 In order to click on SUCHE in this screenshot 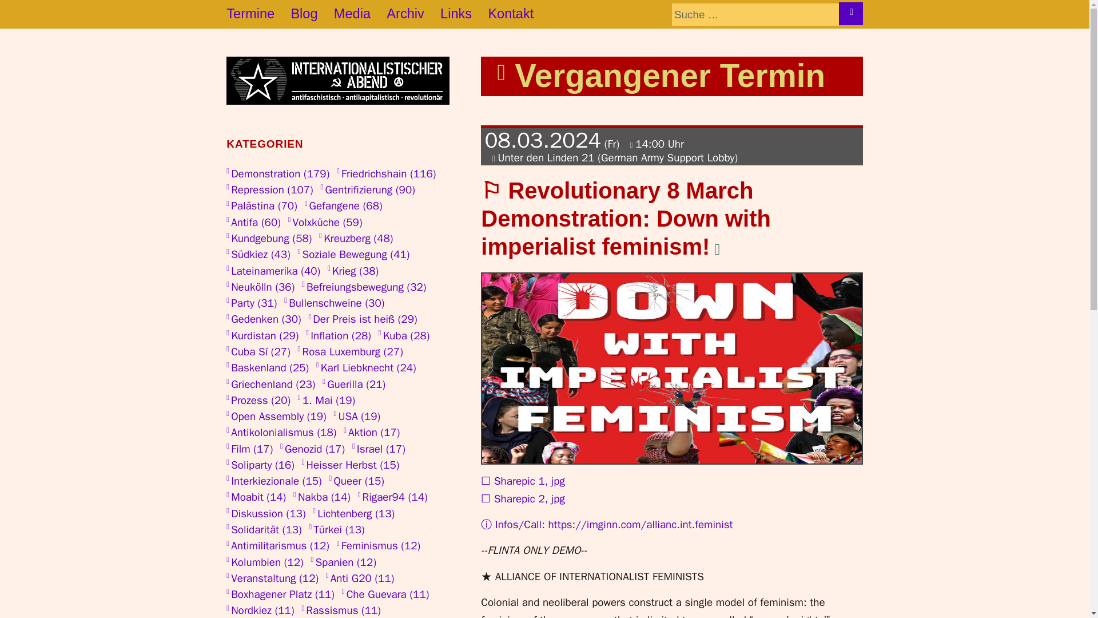, I will do `click(851, 14)`.